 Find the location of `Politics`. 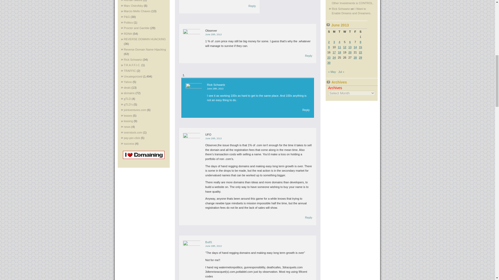

Politics is located at coordinates (128, 22).